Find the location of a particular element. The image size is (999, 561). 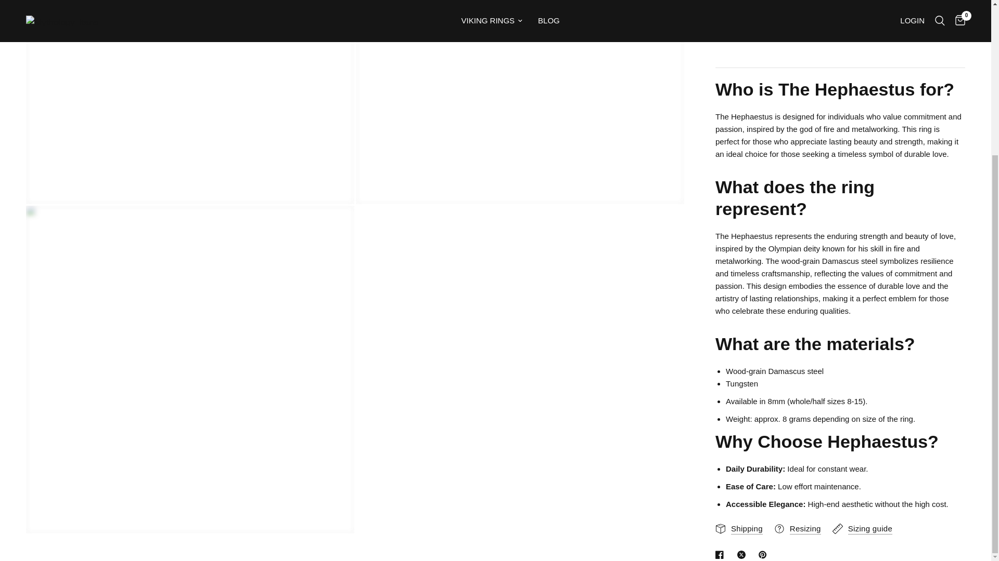

Shipping is located at coordinates (739, 515).